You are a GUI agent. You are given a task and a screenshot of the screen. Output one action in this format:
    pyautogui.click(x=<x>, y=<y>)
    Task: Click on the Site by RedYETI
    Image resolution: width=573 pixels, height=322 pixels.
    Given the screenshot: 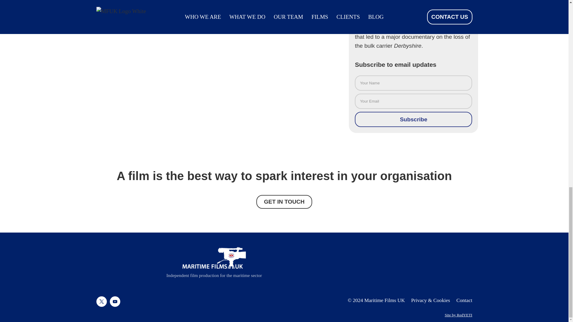 What is the action you would take?
    pyautogui.click(x=458, y=315)
    